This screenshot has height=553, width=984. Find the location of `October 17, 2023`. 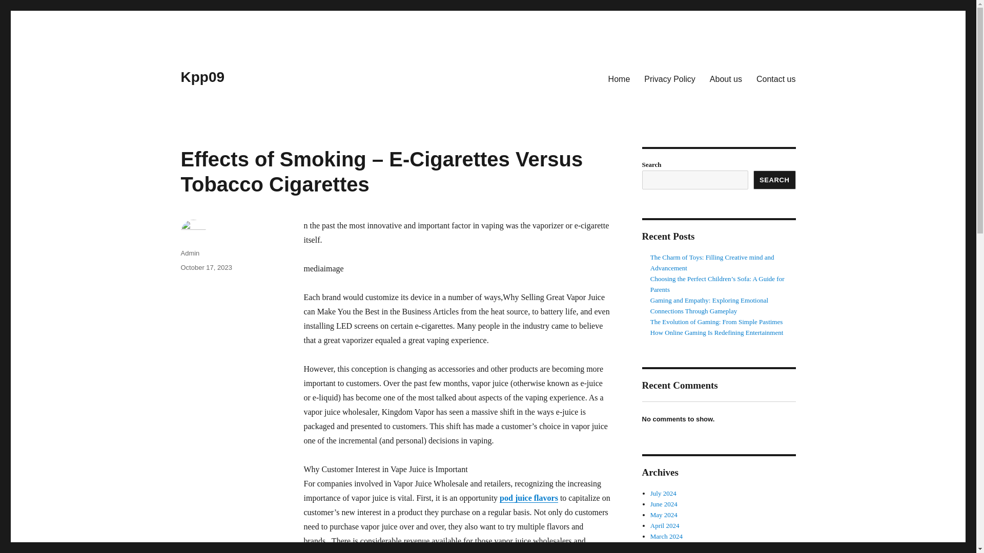

October 17, 2023 is located at coordinates (206, 267).